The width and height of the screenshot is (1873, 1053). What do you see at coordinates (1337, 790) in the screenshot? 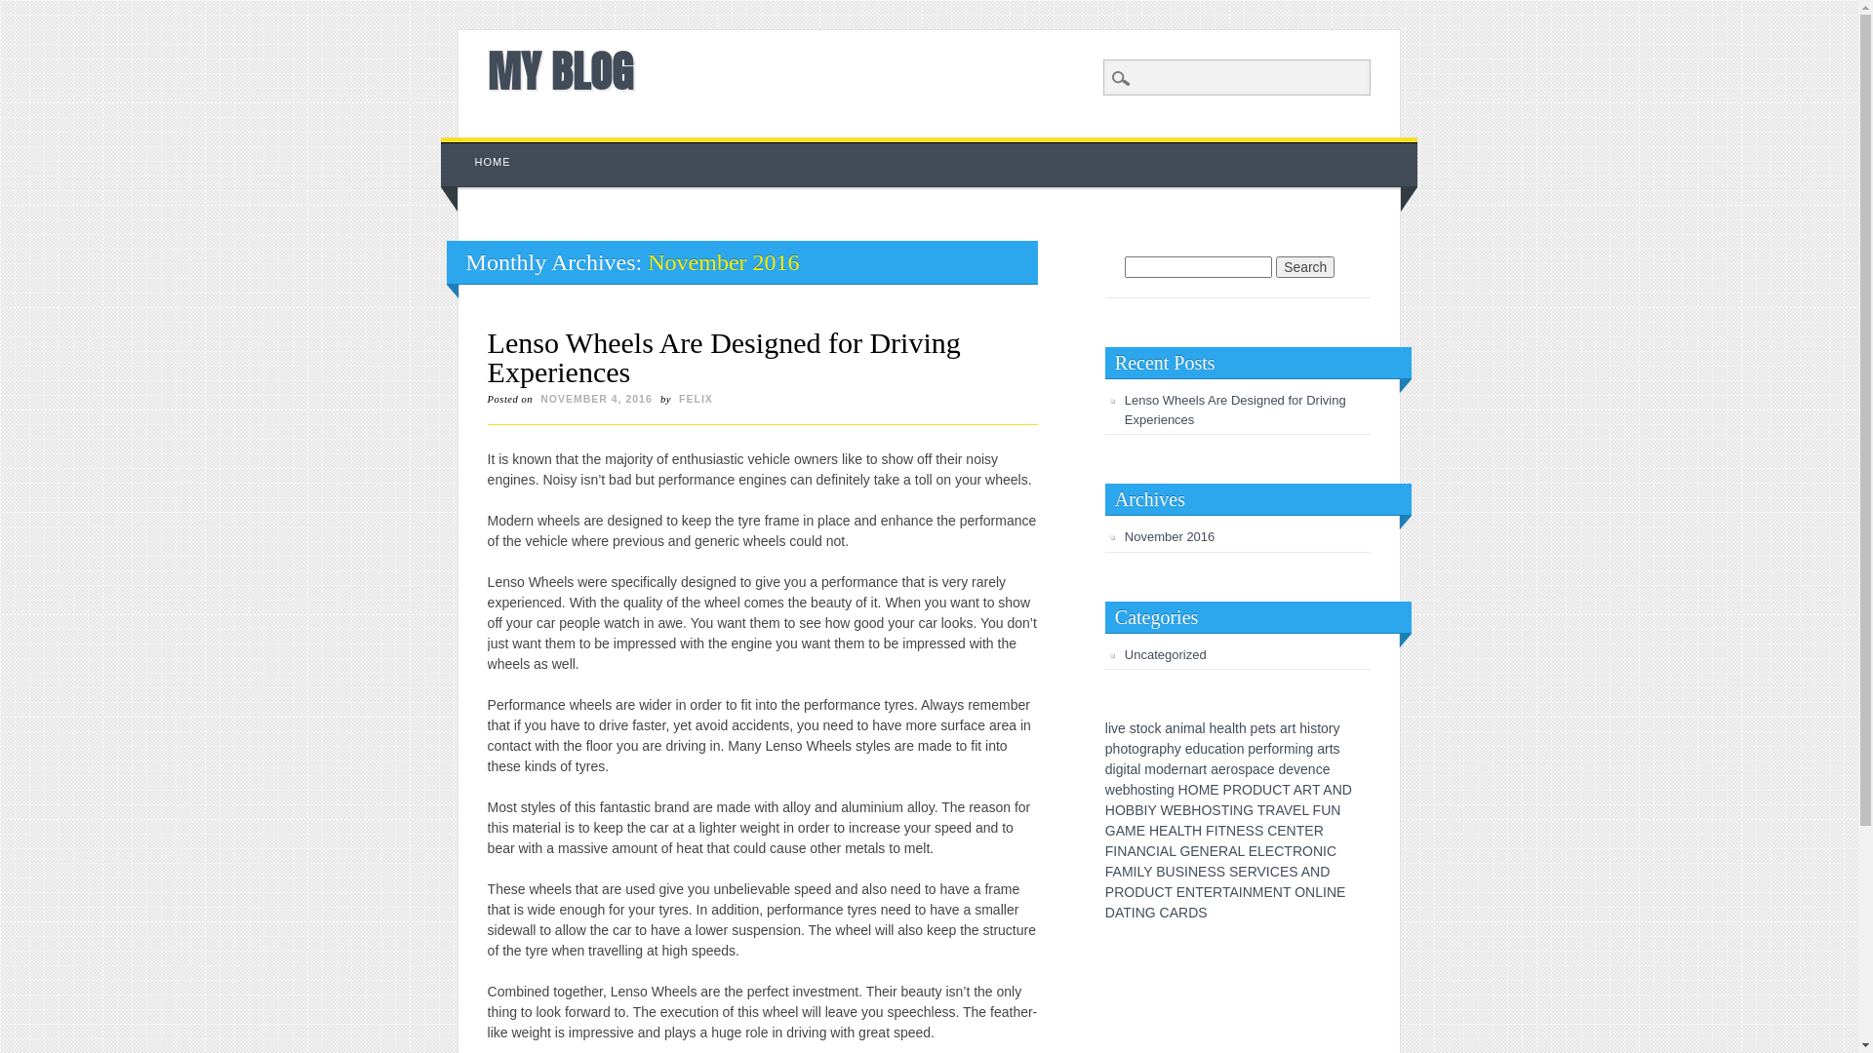
I see `N` at bounding box center [1337, 790].